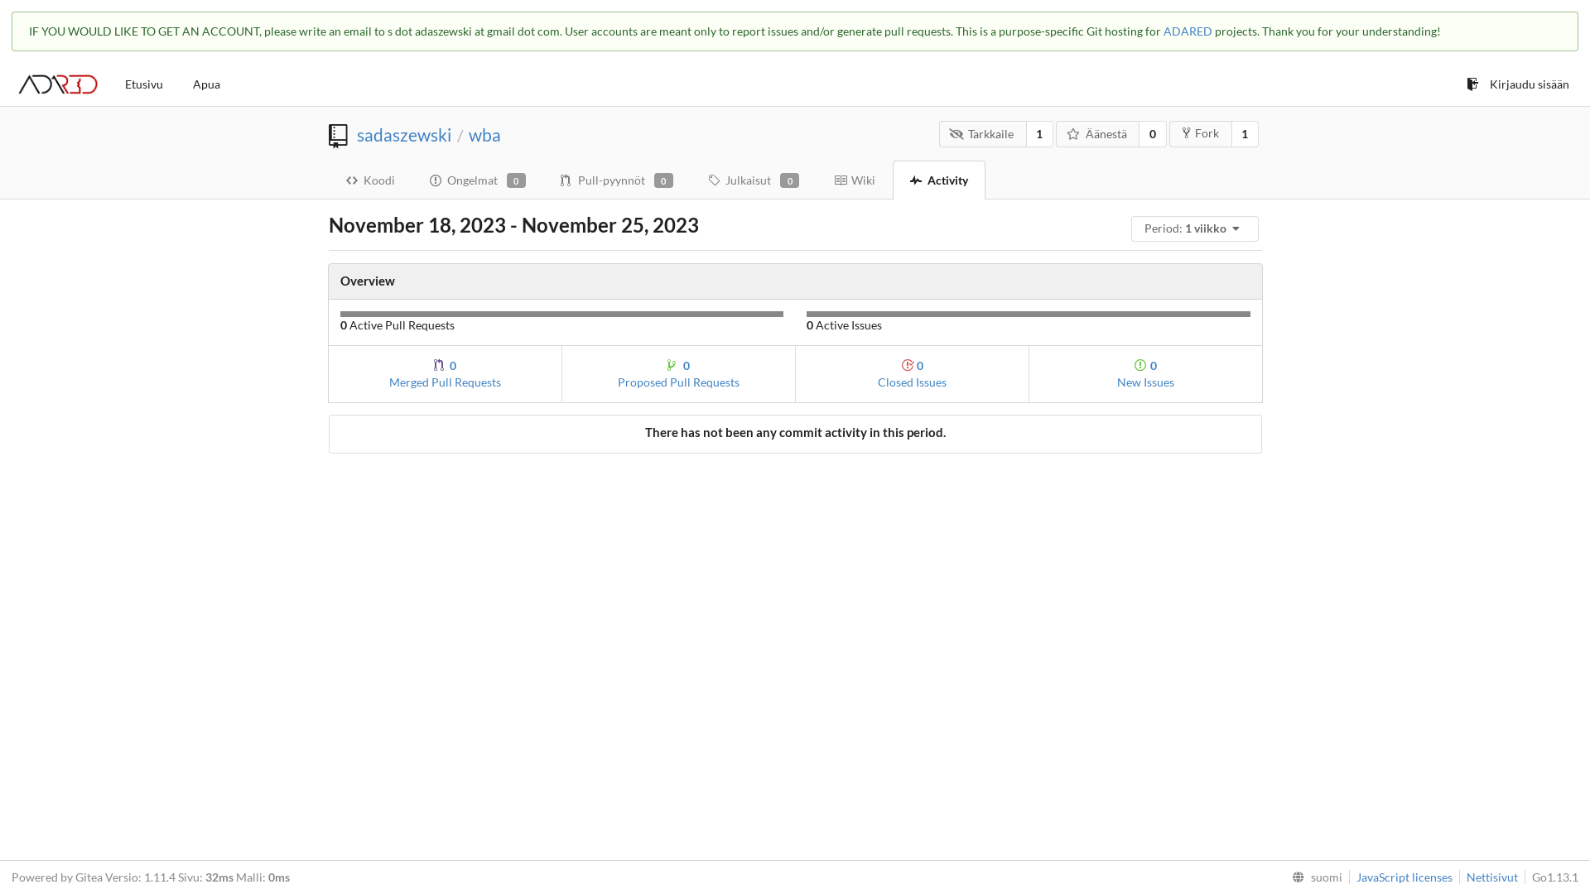  Describe the element at coordinates (1040, 134) in the screenshot. I see `1` at that location.